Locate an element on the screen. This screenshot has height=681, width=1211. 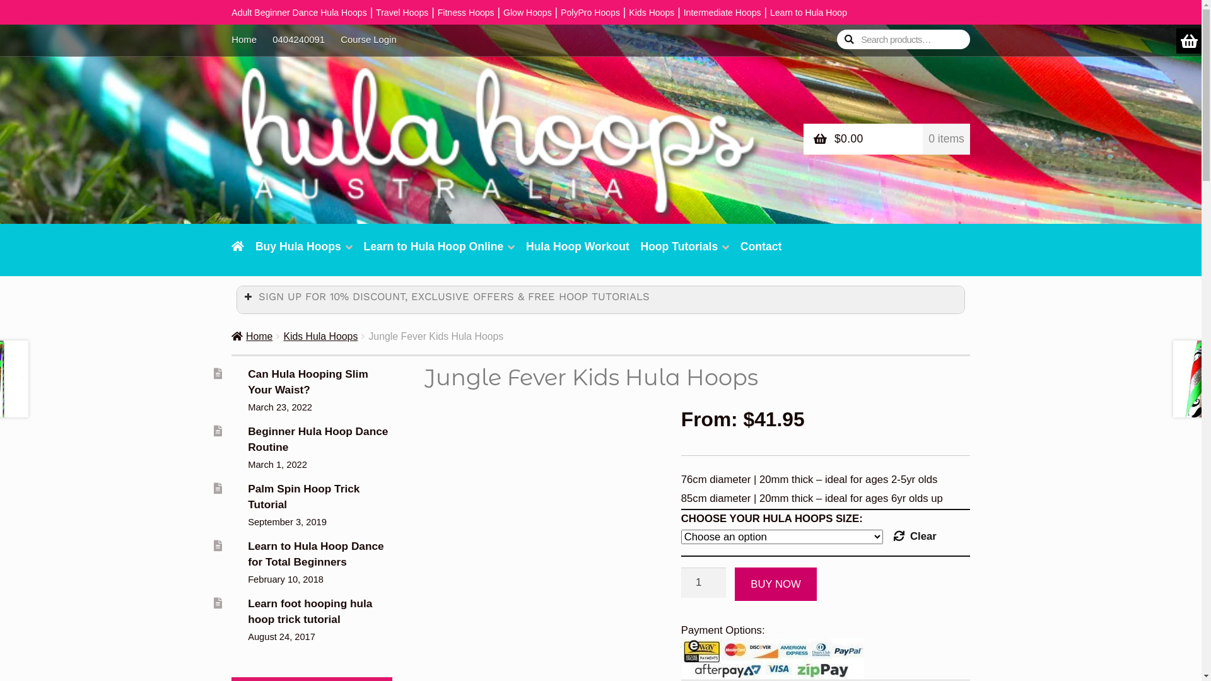
Kids Hula Hoops is located at coordinates (320, 337).